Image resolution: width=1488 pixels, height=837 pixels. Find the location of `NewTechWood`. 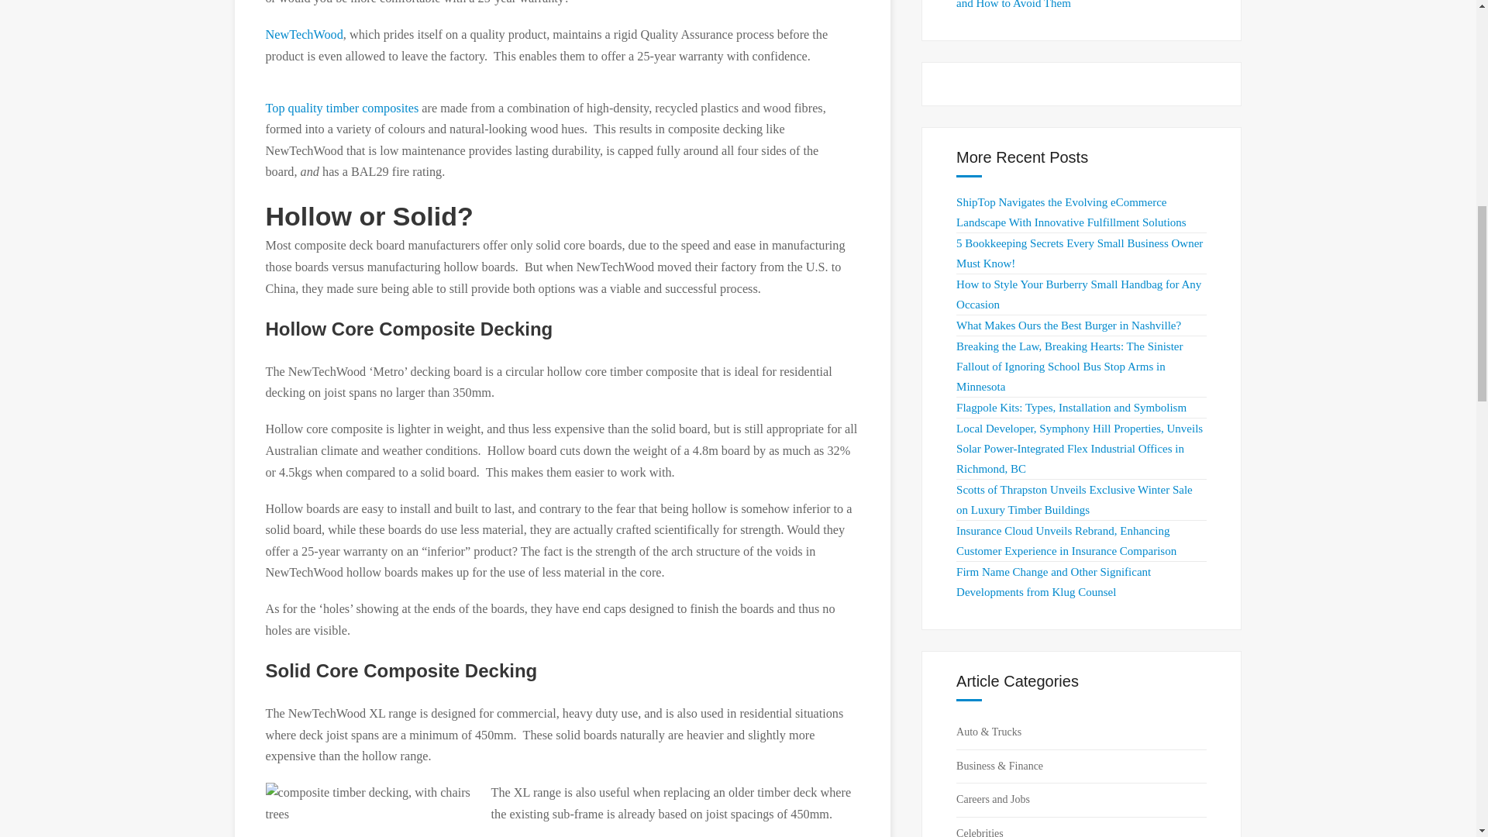

NewTechWood is located at coordinates (303, 34).